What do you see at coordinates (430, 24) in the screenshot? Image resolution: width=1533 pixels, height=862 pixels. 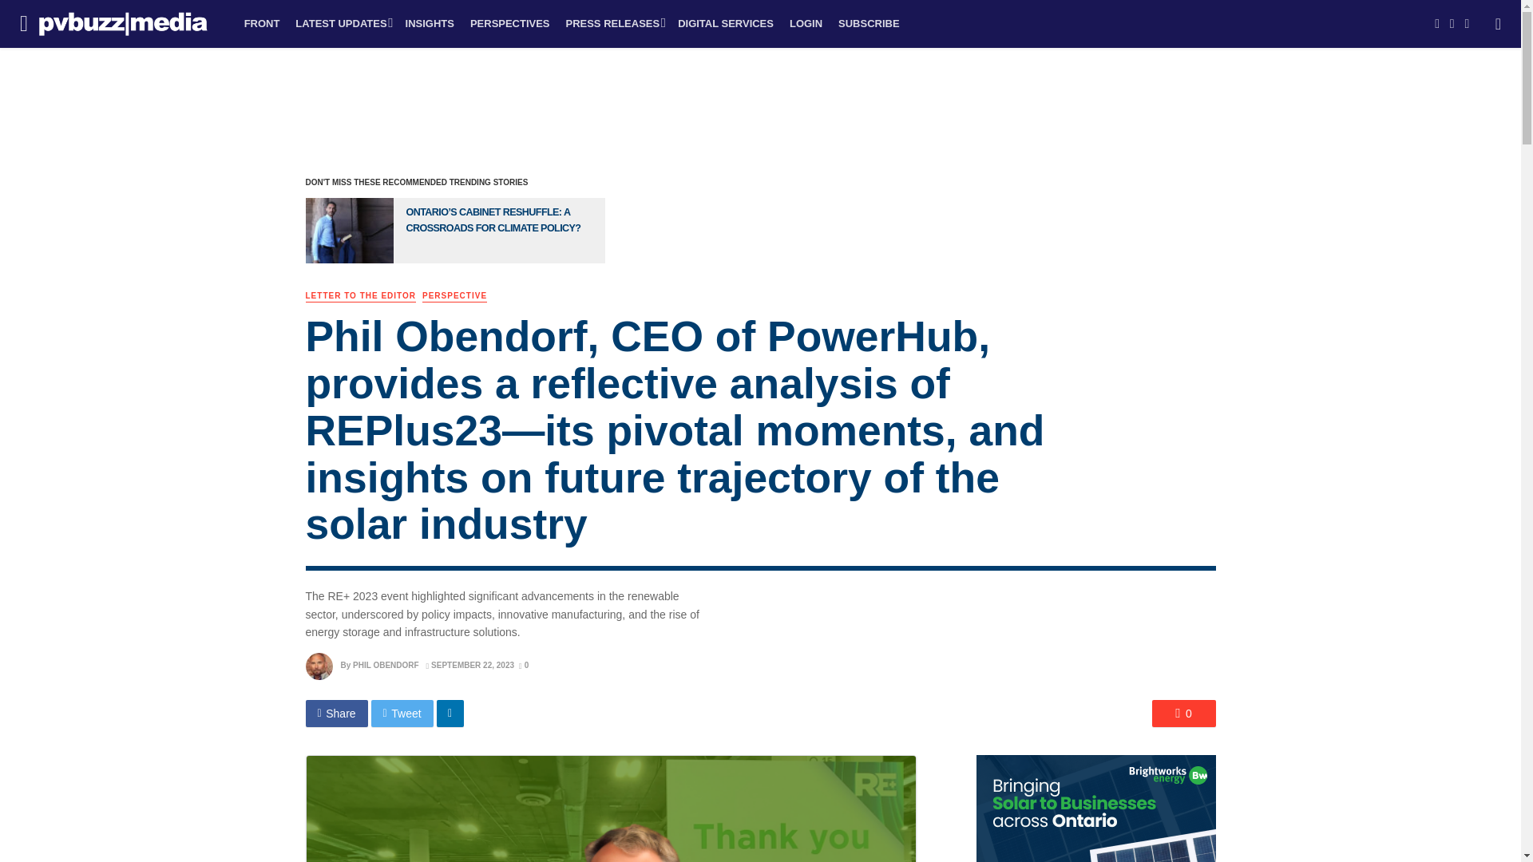 I see `INSIGHTS` at bounding box center [430, 24].